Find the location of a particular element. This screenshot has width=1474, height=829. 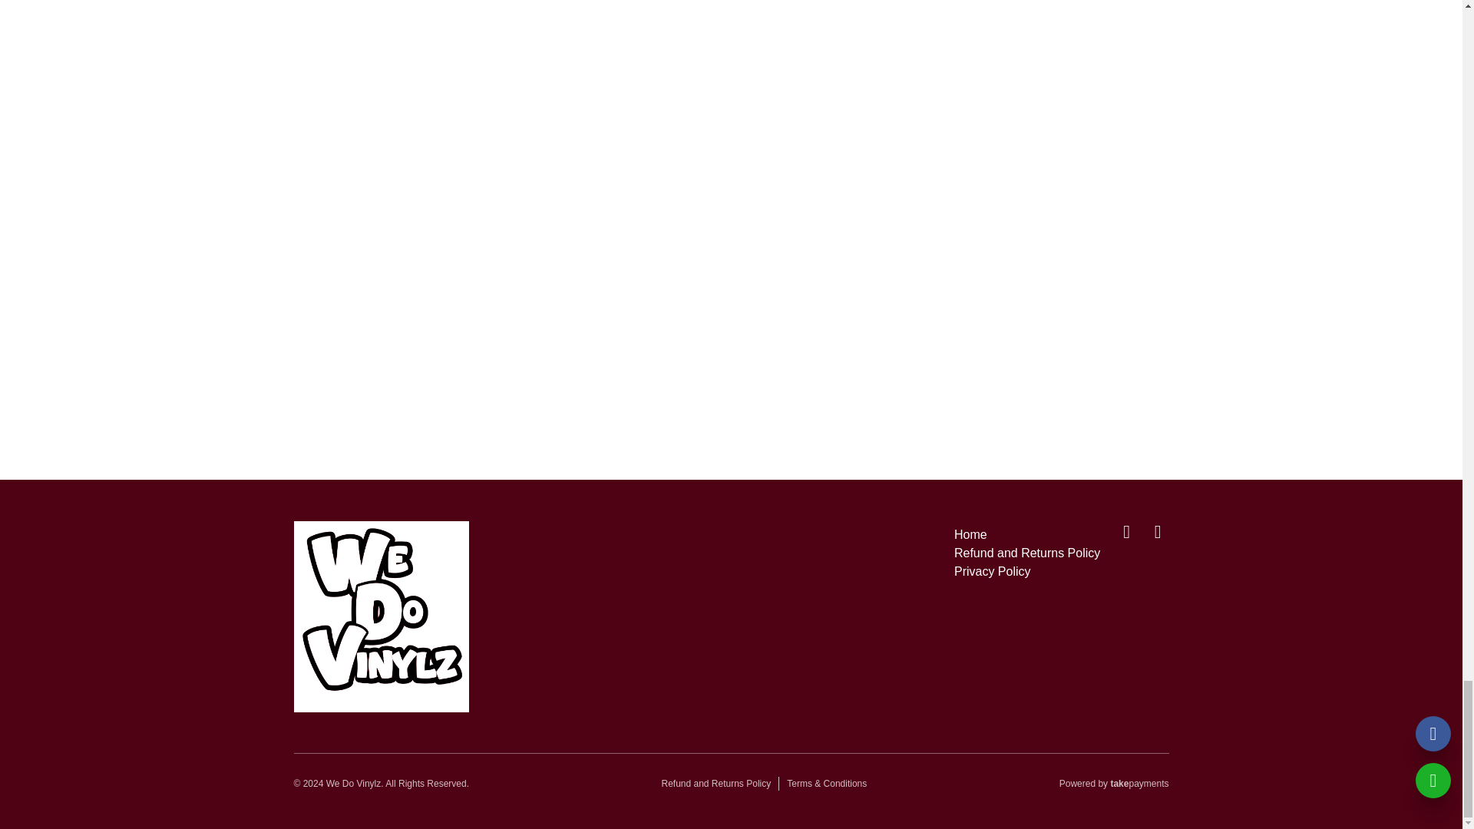

Refund and Returns Policy is located at coordinates (716, 784).